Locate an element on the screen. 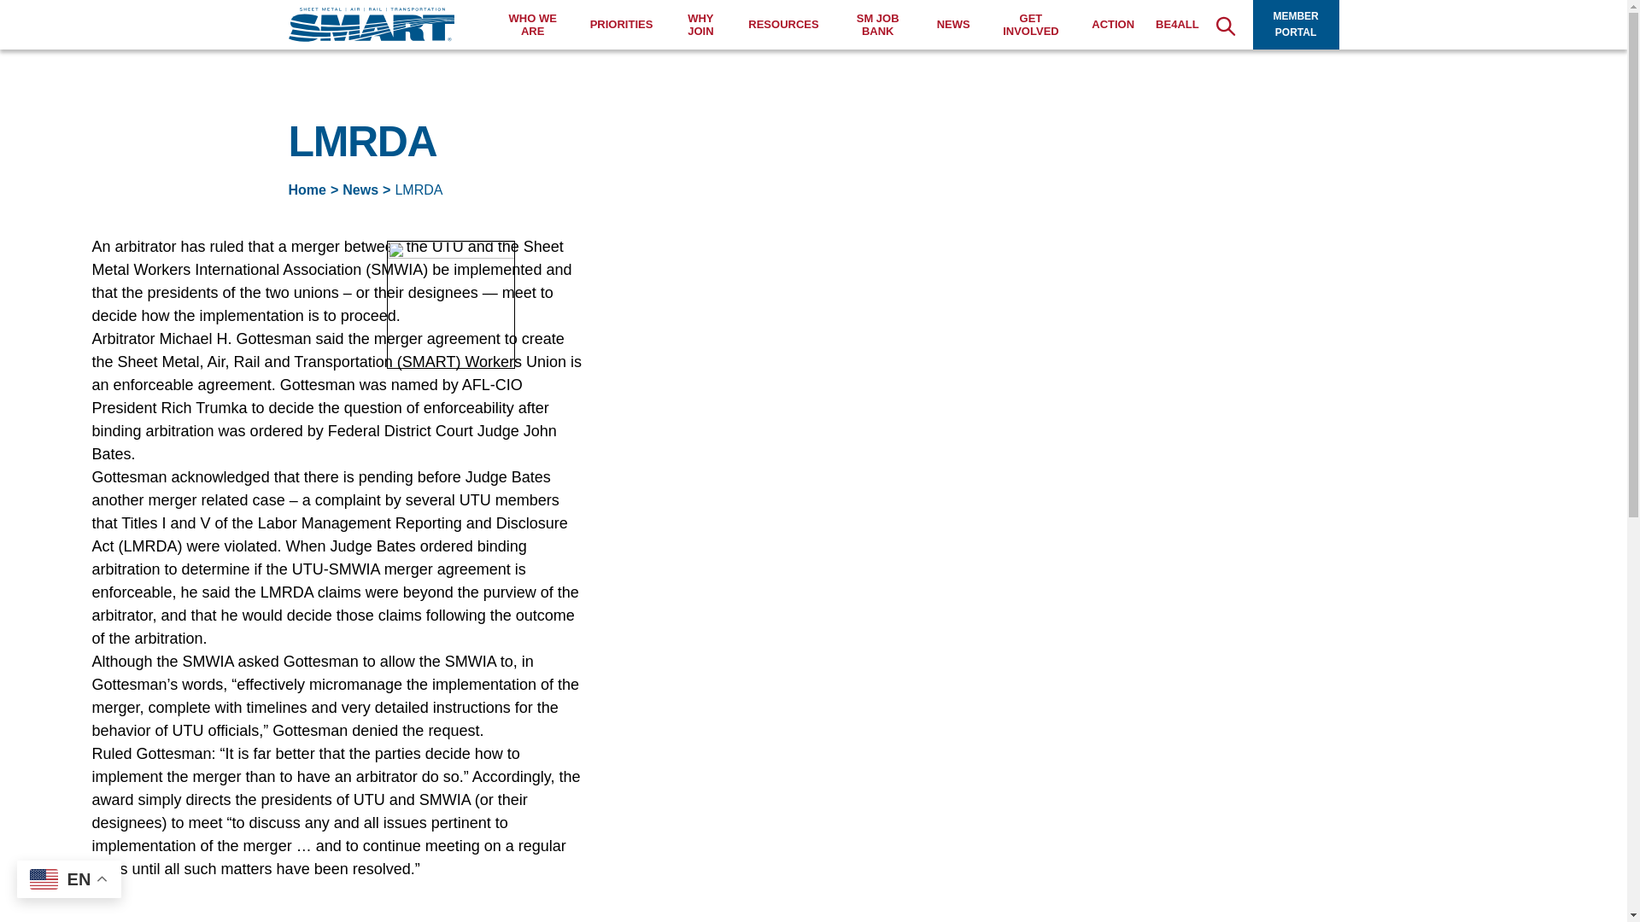 The width and height of the screenshot is (1640, 922). WHY JOIN is located at coordinates (700, 26).